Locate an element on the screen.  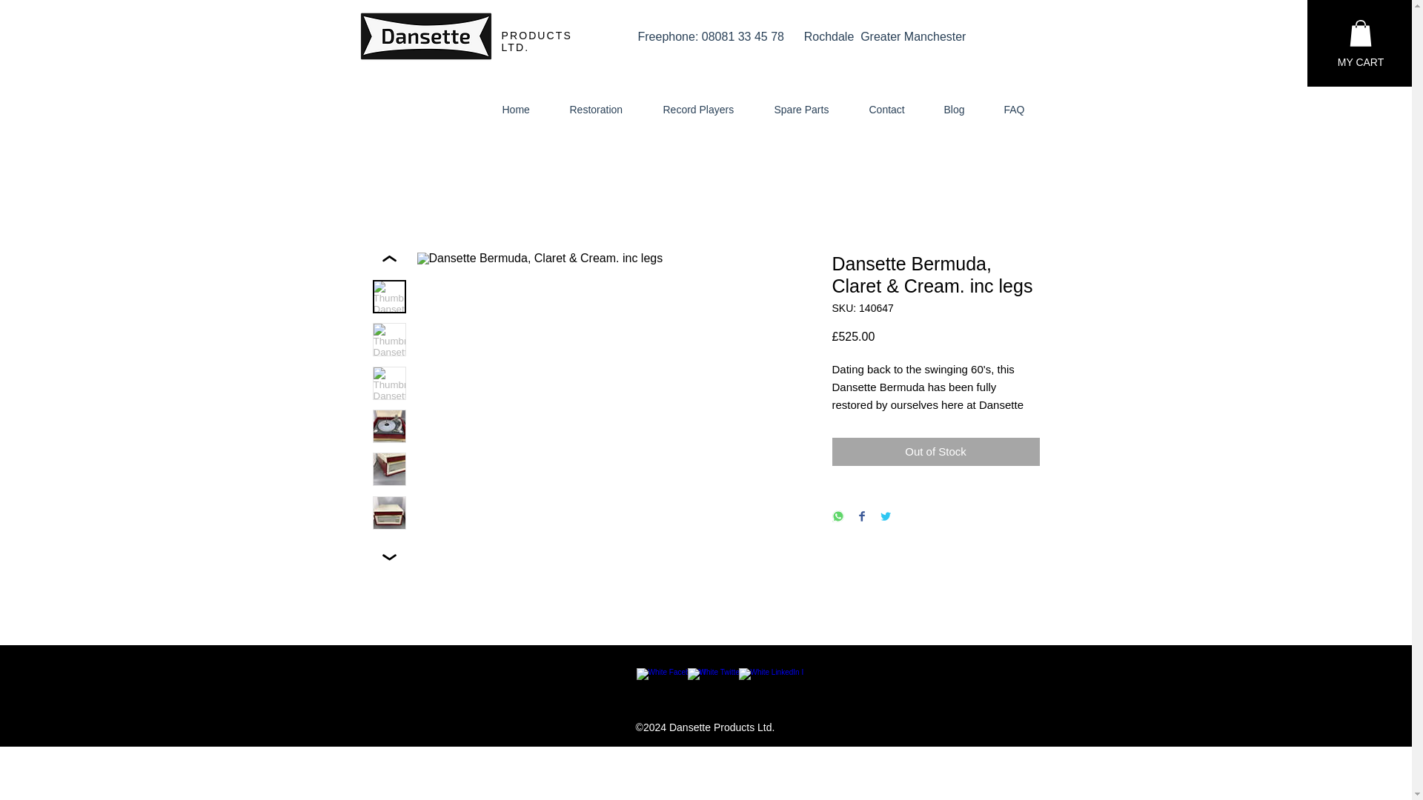
Restoration is located at coordinates (605, 110).